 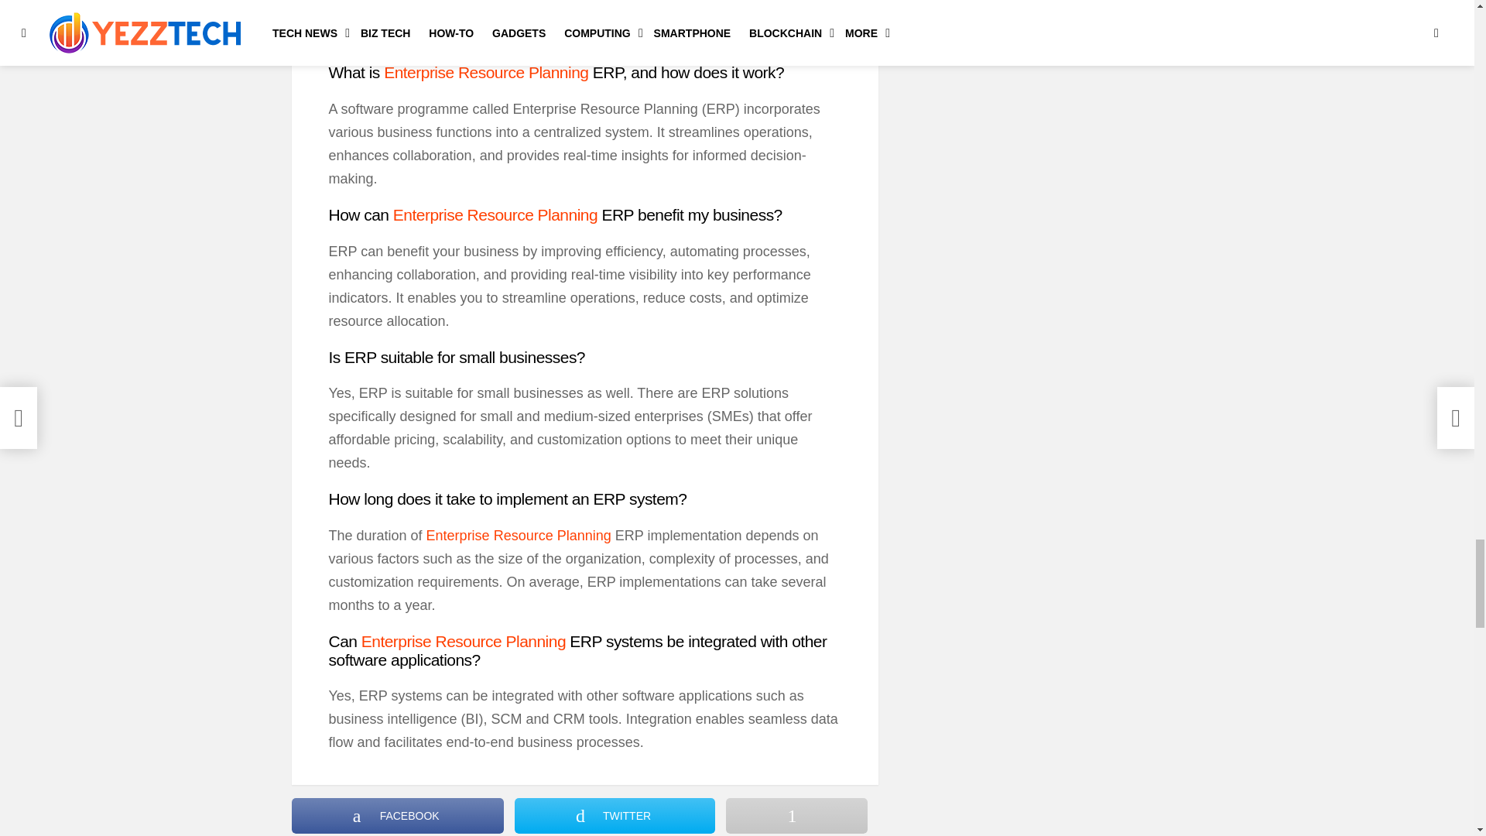 I want to click on Share on Twitter, so click(x=615, y=816).